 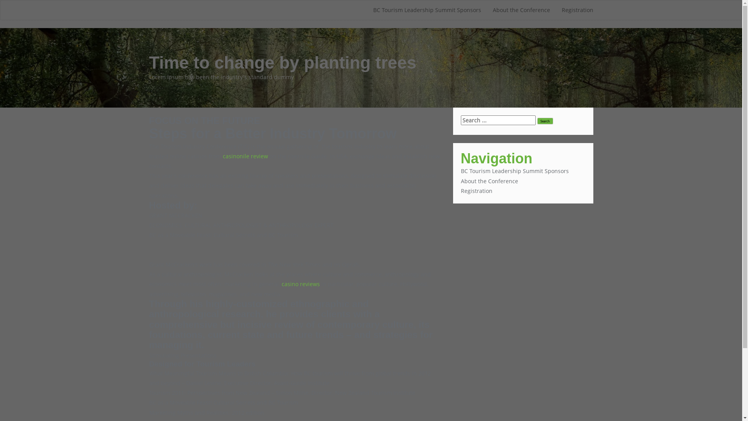 What do you see at coordinates (476, 191) in the screenshot?
I see `Registration` at bounding box center [476, 191].